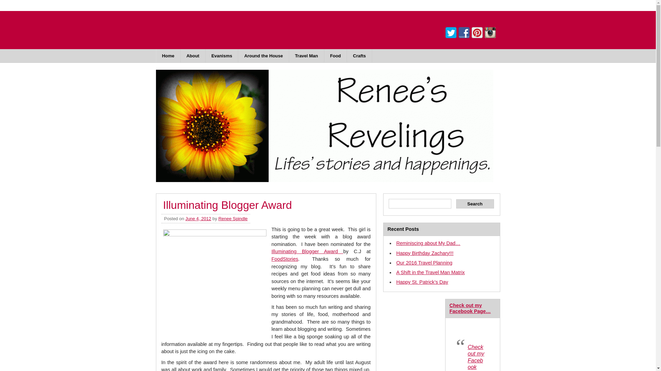  What do you see at coordinates (198, 218) in the screenshot?
I see `June 4, 2012` at bounding box center [198, 218].